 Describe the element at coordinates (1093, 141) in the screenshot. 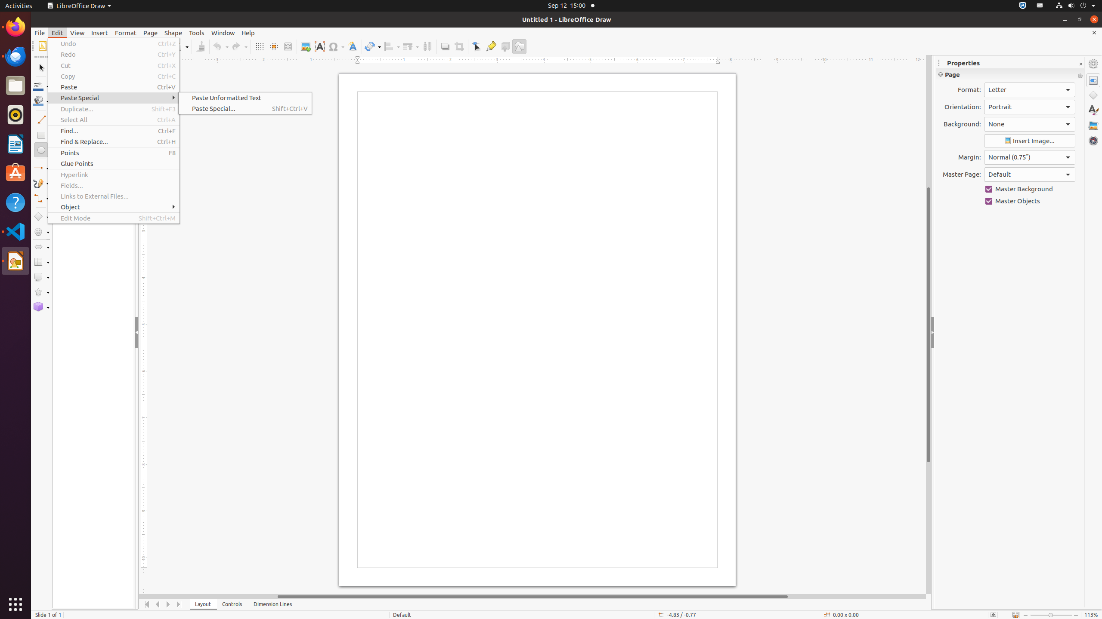

I see `Navigator` at that location.